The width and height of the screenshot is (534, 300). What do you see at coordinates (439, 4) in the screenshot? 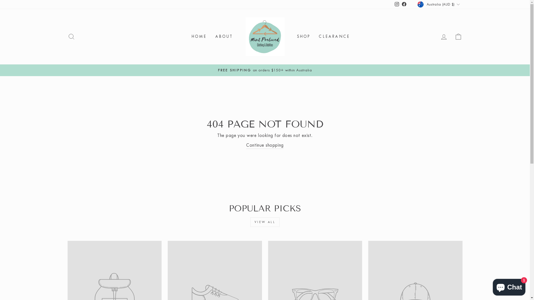
I see `Australia (AUD $)` at bounding box center [439, 4].